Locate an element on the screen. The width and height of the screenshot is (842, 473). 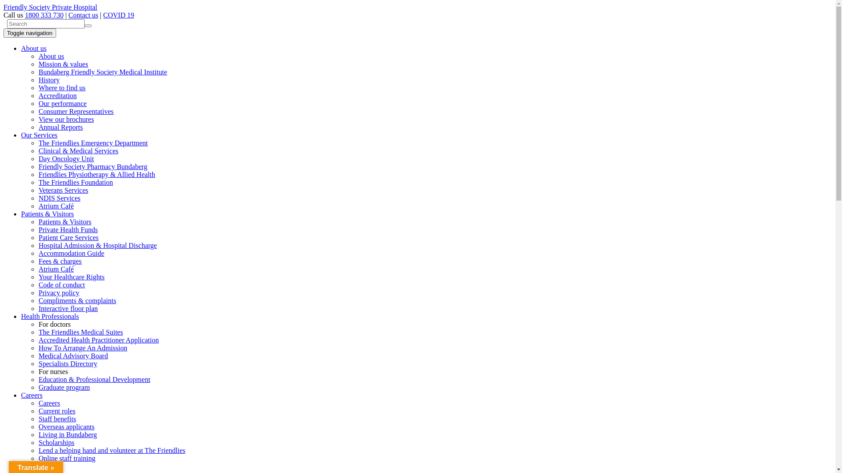
Online staff training is located at coordinates (67, 458).